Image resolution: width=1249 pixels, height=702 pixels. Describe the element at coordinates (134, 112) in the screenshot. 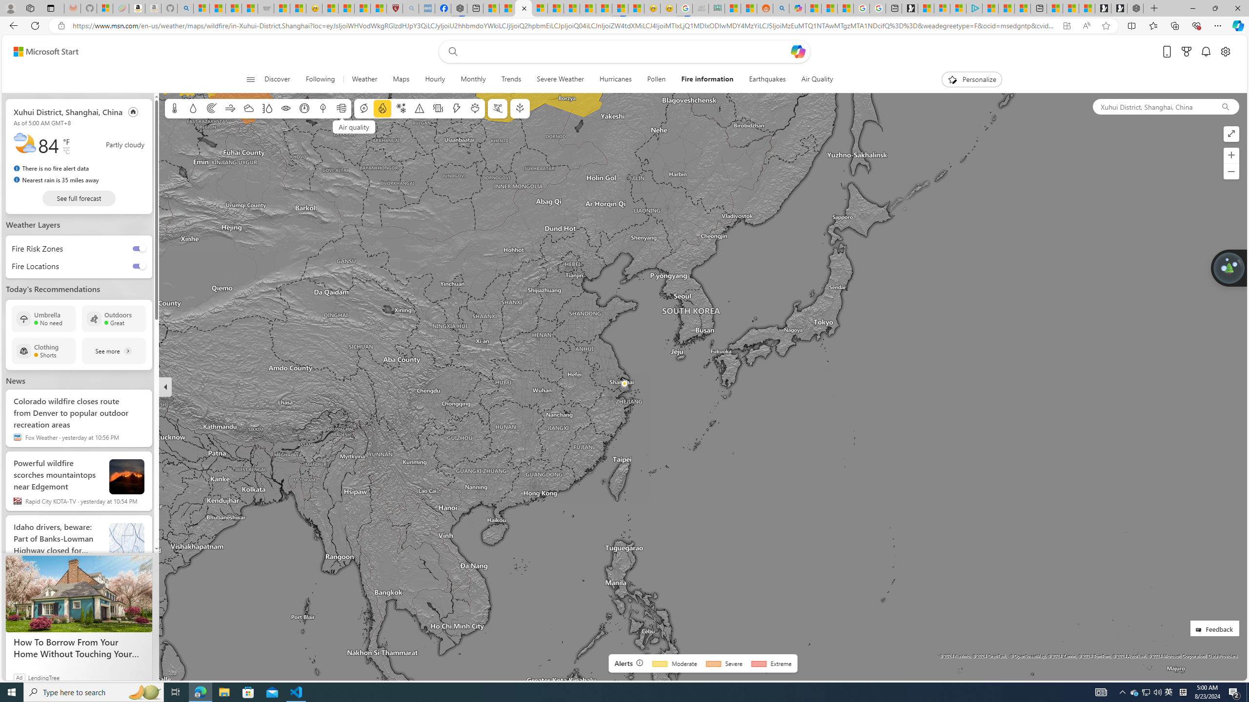

I see `Set as primary location` at that location.